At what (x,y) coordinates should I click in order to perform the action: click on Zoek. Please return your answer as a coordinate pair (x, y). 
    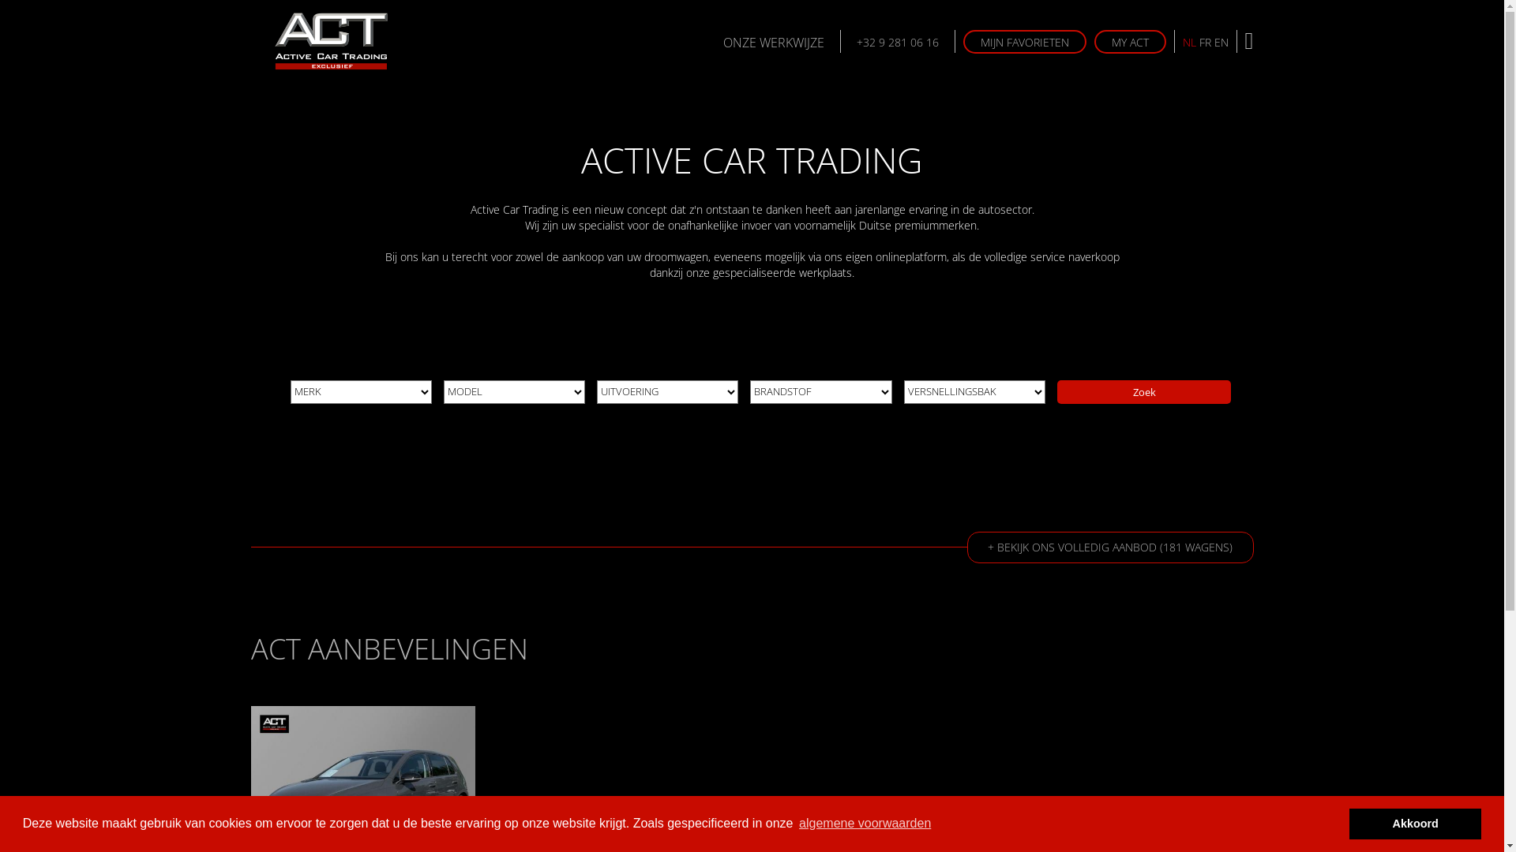
    Looking at the image, I should click on (1145, 392).